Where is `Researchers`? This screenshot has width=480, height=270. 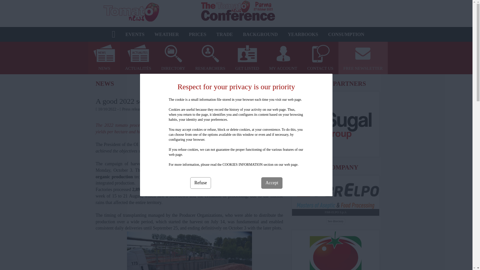
Researchers is located at coordinates (210, 58).